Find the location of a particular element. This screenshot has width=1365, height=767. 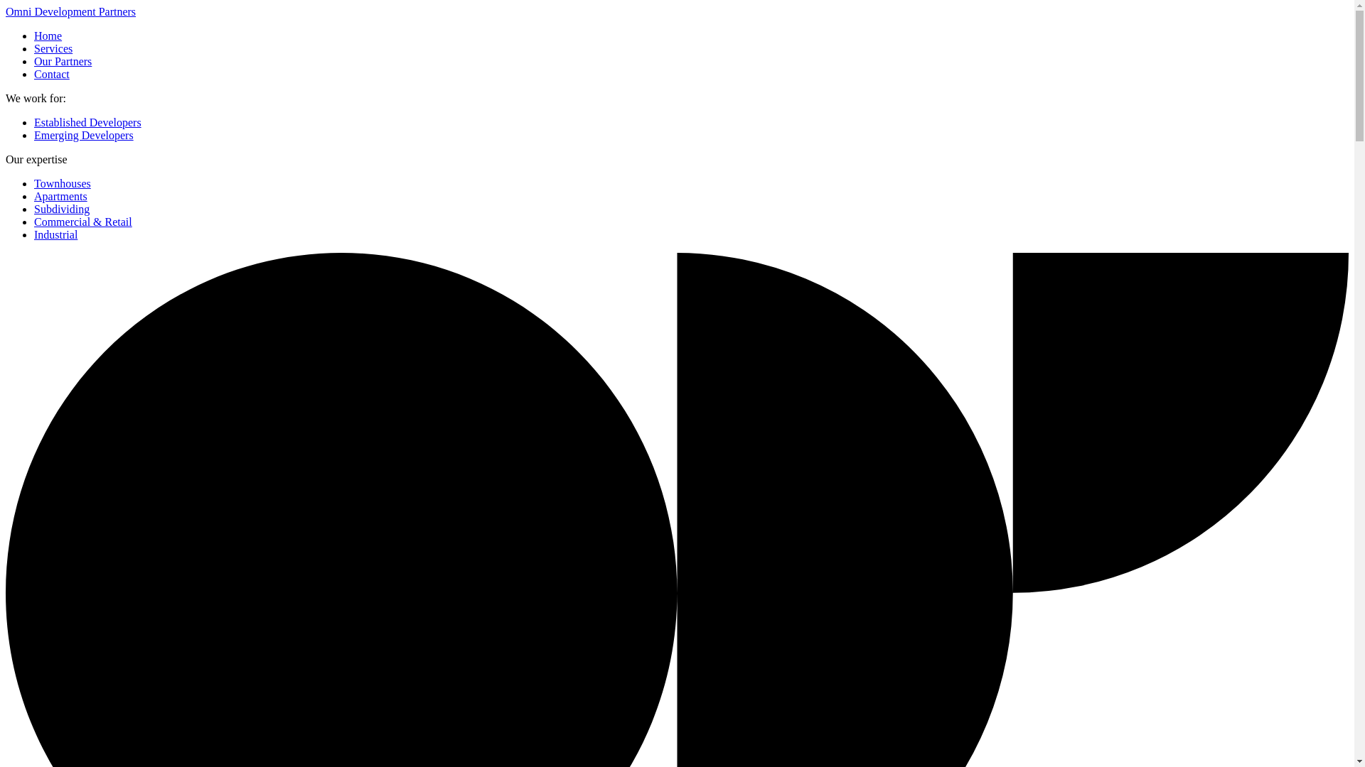

Subdividing is located at coordinates (62, 209).